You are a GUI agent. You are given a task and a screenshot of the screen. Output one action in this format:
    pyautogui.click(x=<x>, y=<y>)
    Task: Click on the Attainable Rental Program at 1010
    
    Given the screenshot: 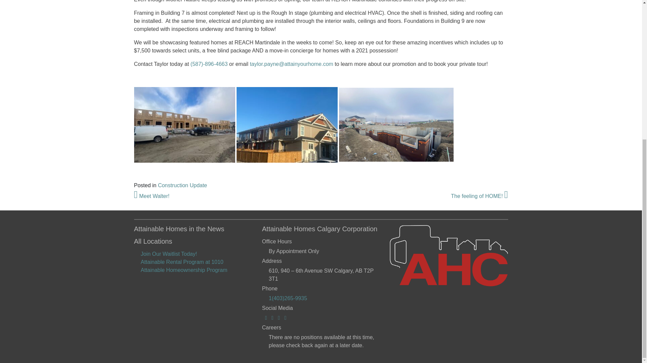 What is the action you would take?
    pyautogui.click(x=182, y=262)
    